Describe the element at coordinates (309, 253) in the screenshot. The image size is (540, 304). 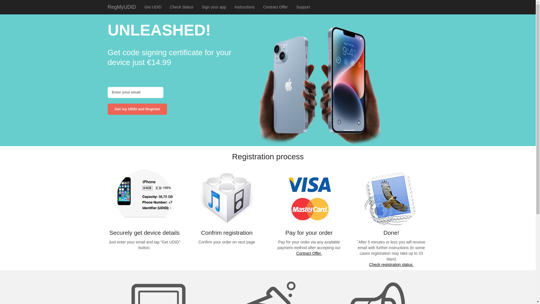
I see `Contract Offer.` at that location.